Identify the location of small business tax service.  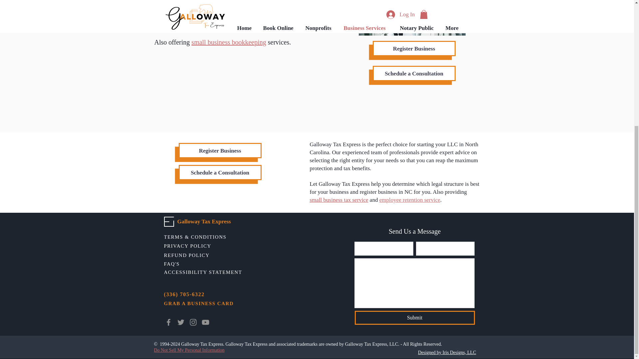
(338, 200).